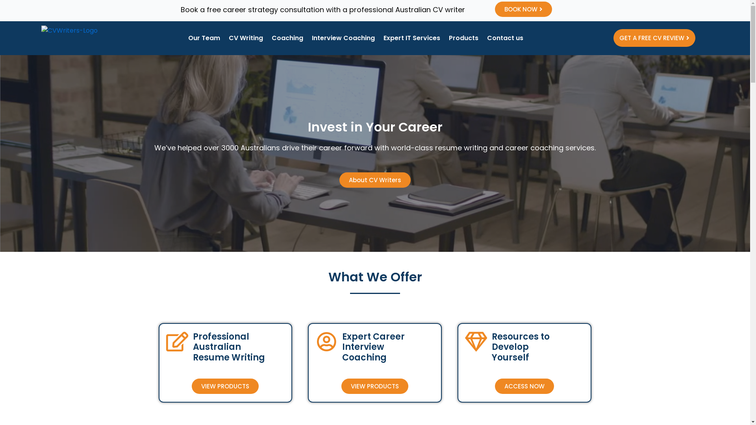 The height and width of the screenshot is (425, 756). What do you see at coordinates (246, 38) in the screenshot?
I see `CV Writing` at bounding box center [246, 38].